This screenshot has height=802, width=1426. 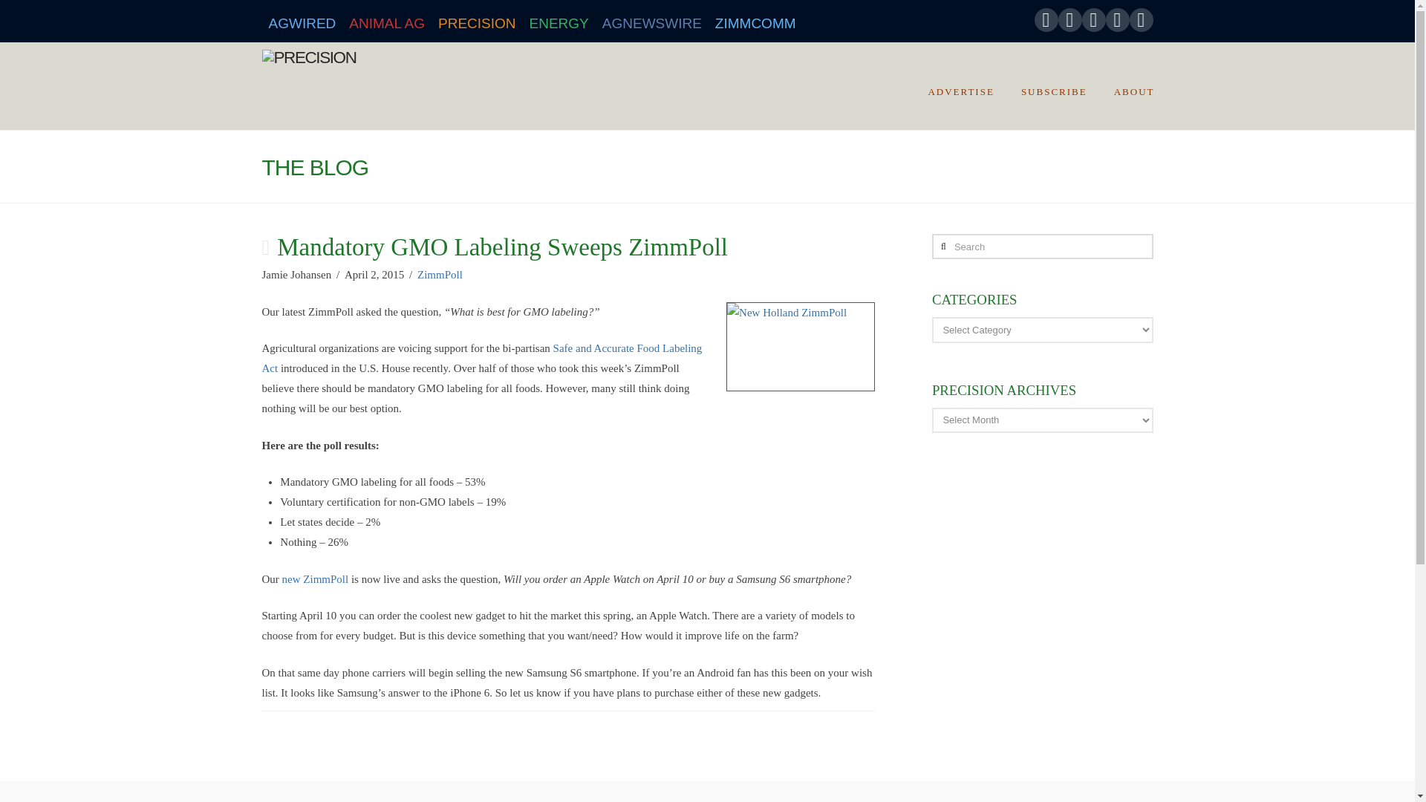 What do you see at coordinates (960, 86) in the screenshot?
I see `ADVERTISE` at bounding box center [960, 86].